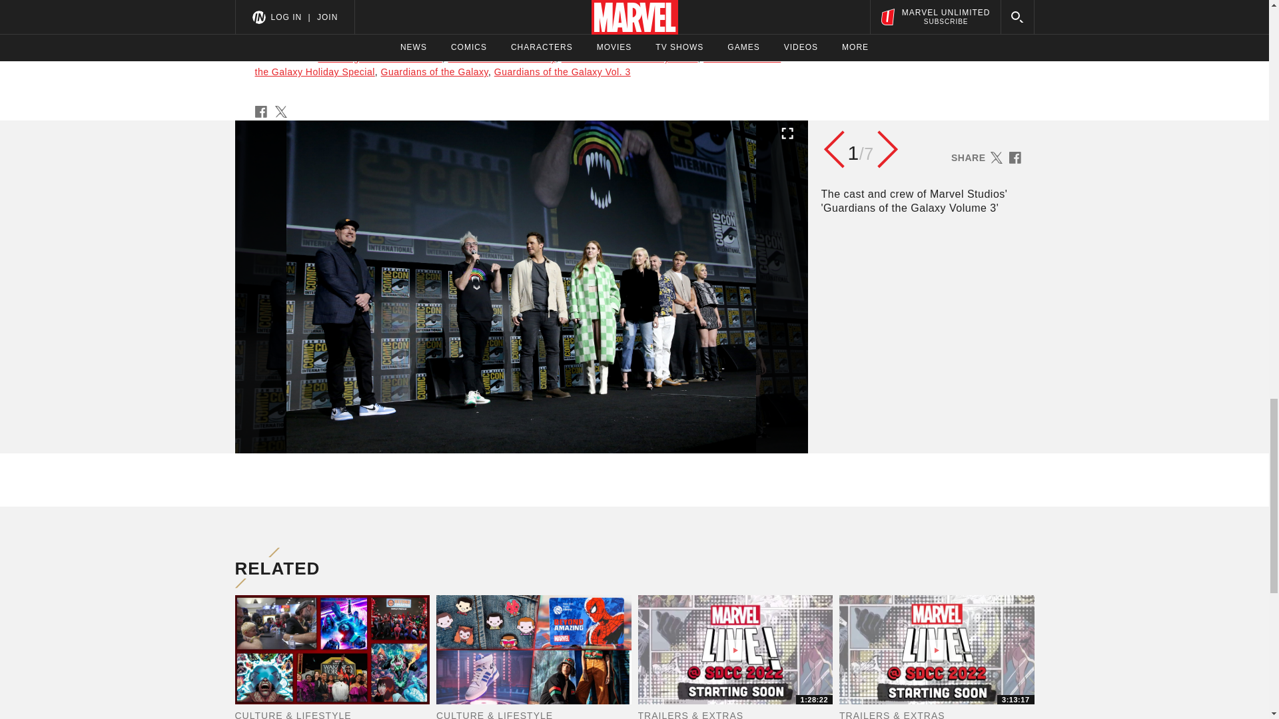 This screenshot has height=719, width=1279. I want to click on San Diego Comic-Con 2022, so click(379, 57).